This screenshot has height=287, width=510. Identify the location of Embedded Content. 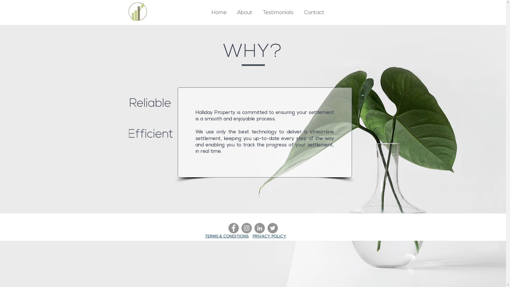
(349, 122).